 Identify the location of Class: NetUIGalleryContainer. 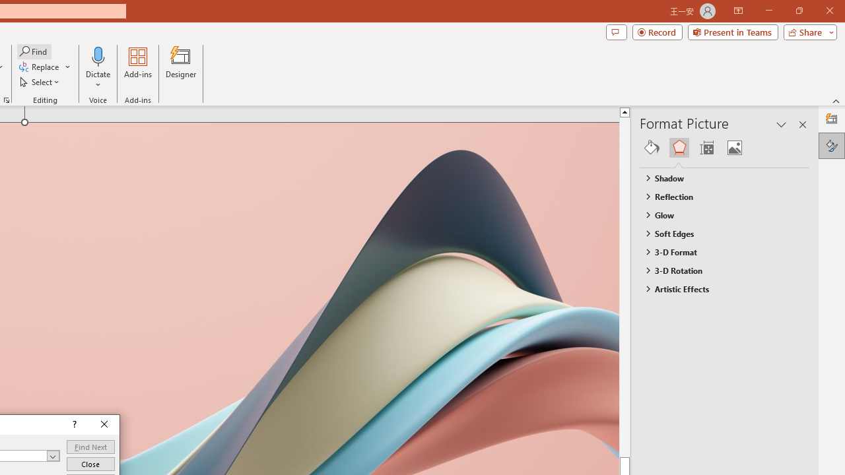
(725, 148).